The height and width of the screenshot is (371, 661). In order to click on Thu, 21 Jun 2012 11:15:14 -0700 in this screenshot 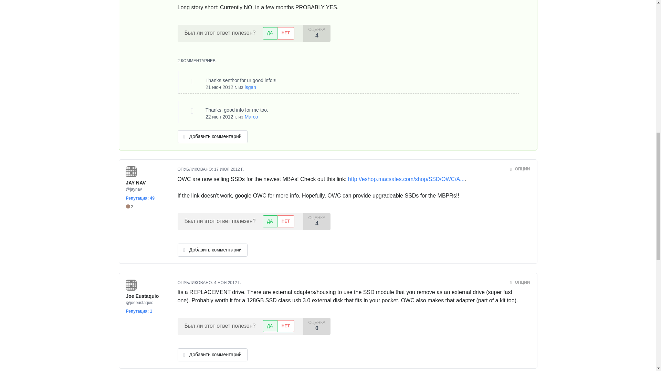, I will do `click(221, 87)`.